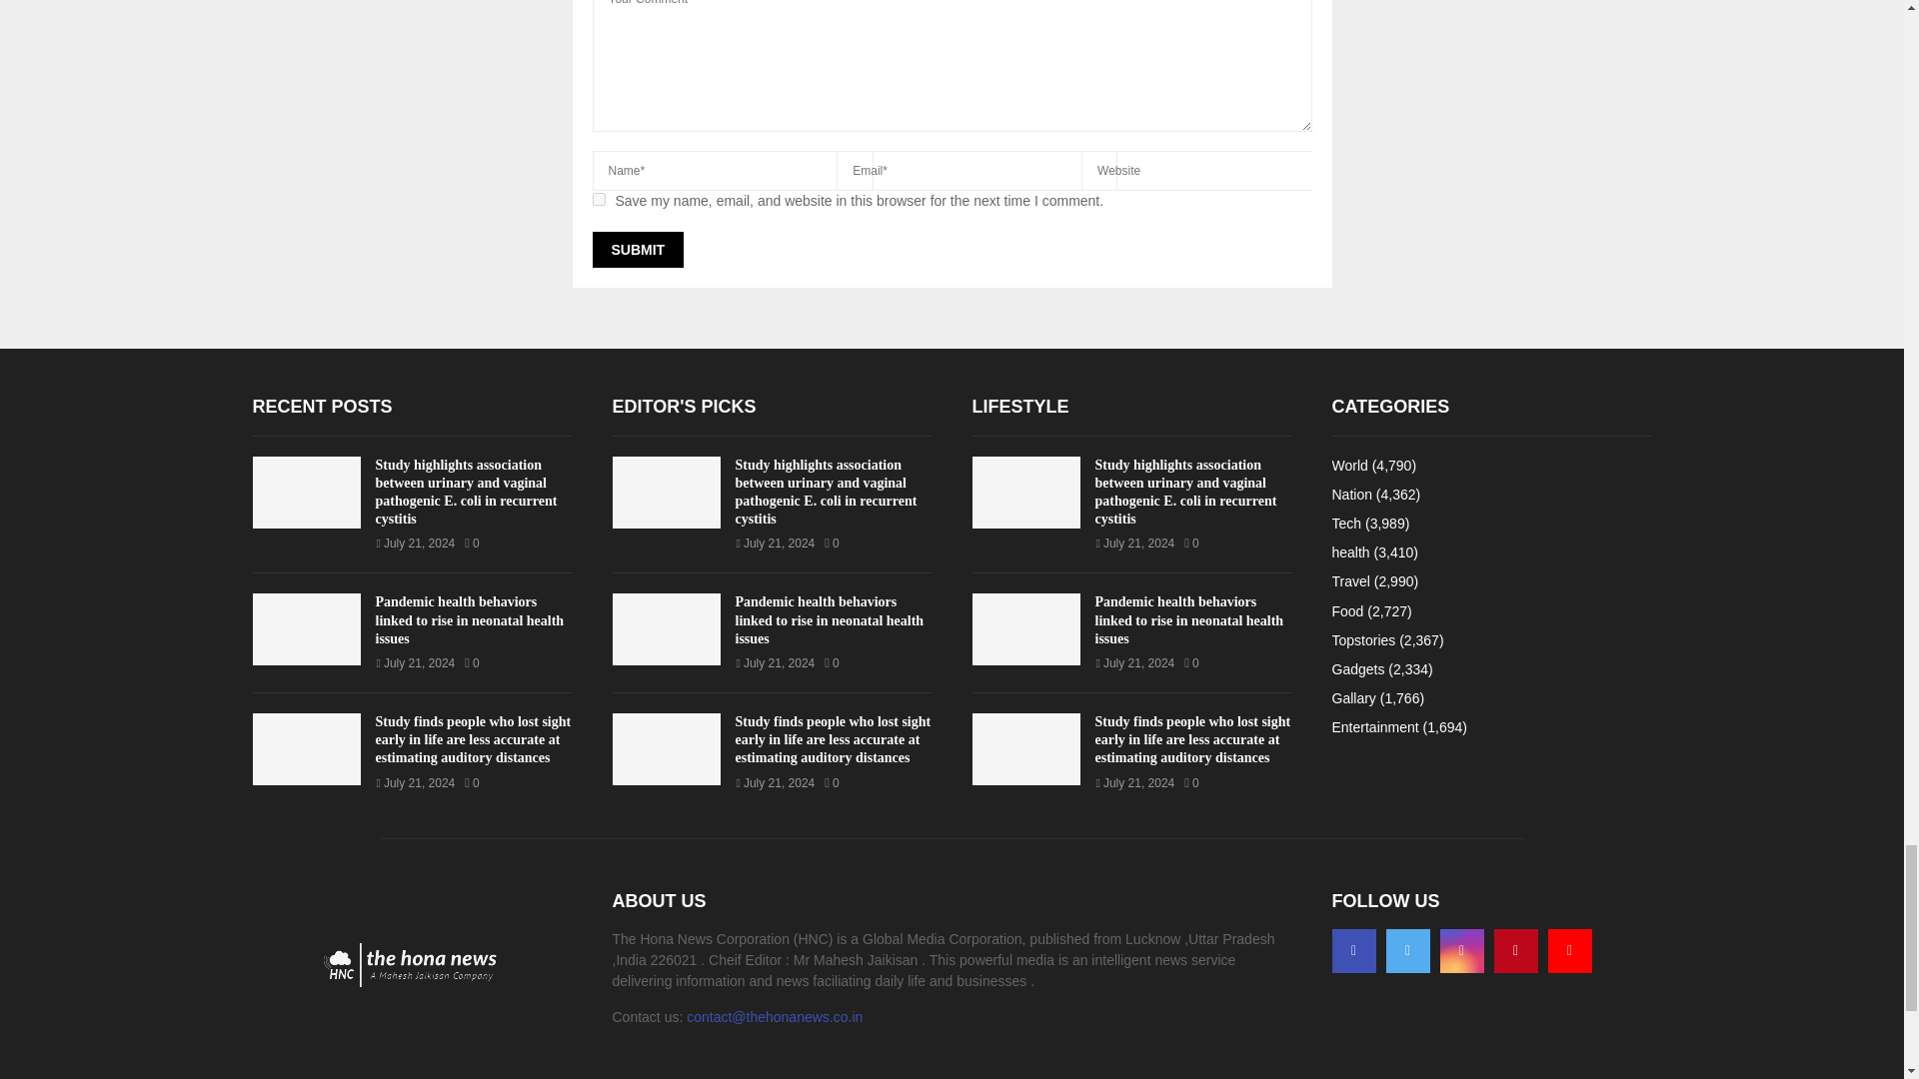 This screenshot has width=1919, height=1079. I want to click on yes, so click(598, 200).